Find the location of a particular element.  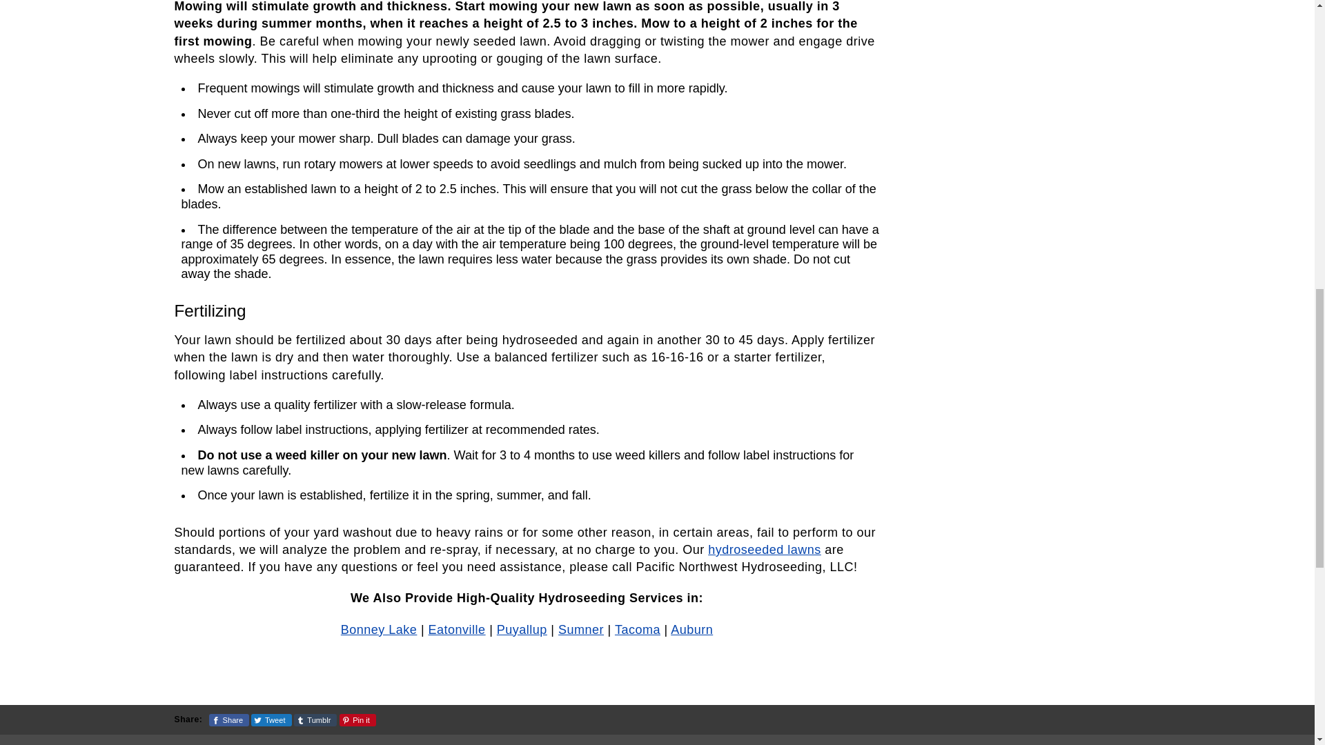

Sumner is located at coordinates (581, 629).